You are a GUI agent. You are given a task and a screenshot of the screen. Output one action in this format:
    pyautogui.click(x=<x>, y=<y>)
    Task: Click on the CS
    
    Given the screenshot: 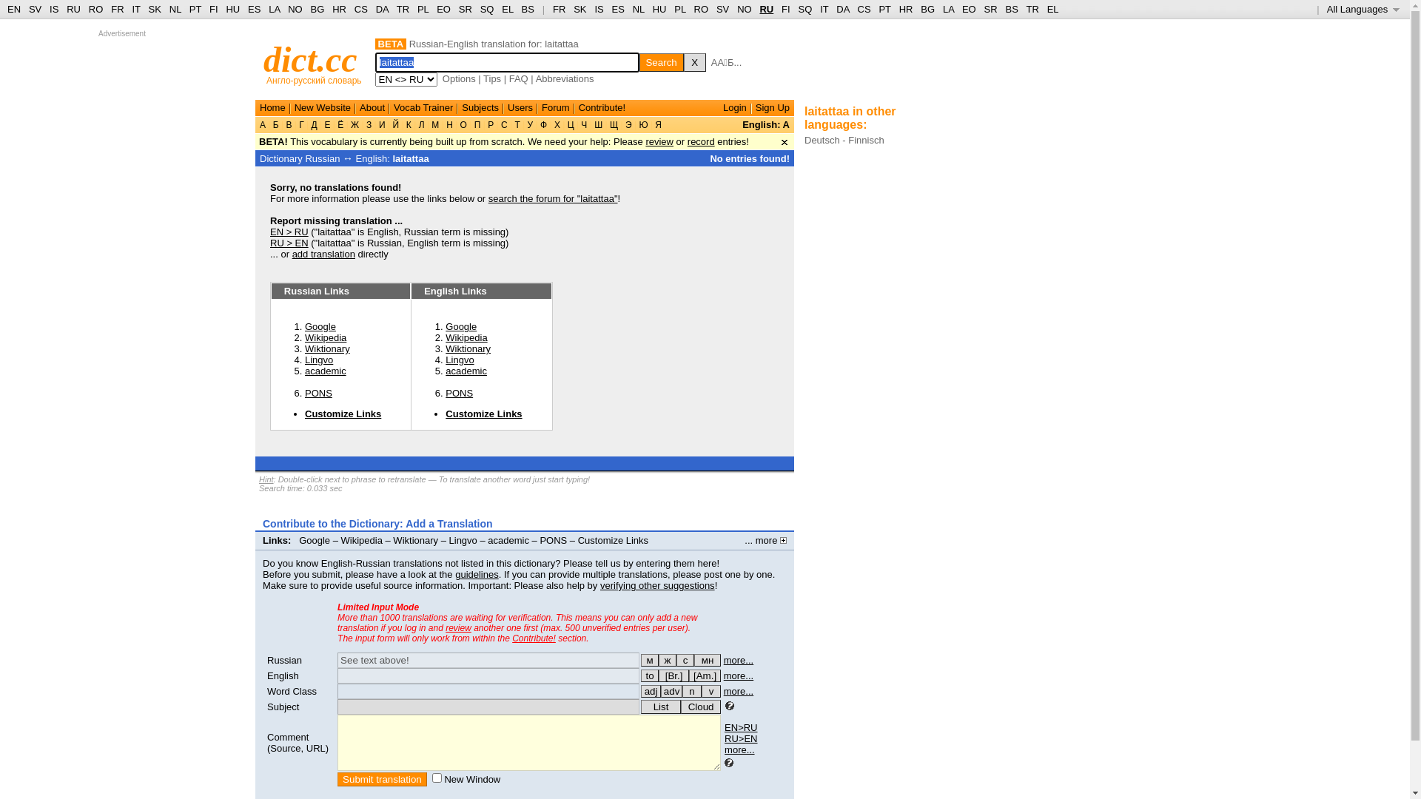 What is the action you would take?
    pyautogui.click(x=361, y=9)
    